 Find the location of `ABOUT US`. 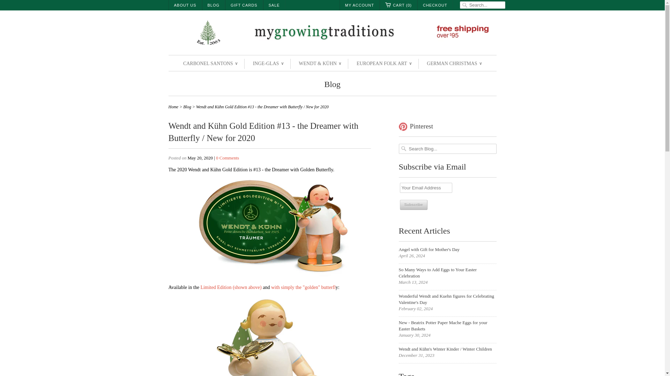

ABOUT US is located at coordinates (185, 5).